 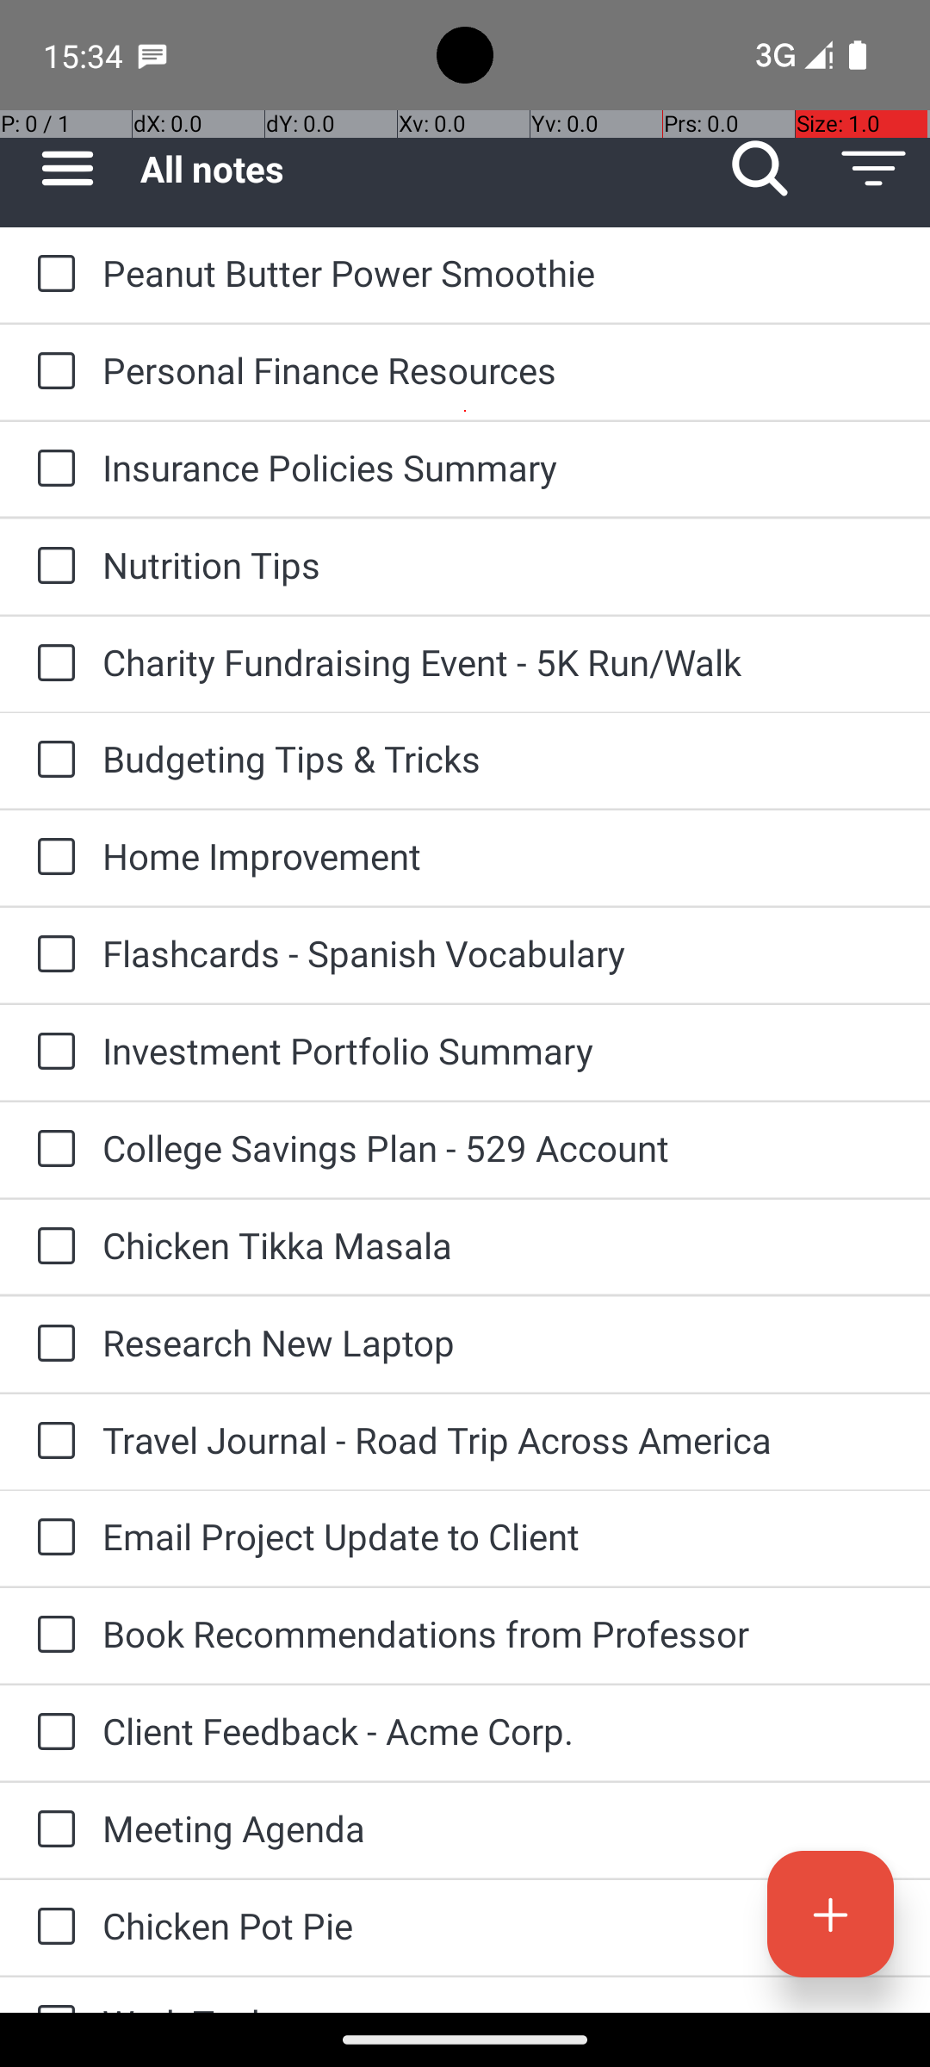 What do you see at coordinates (499, 856) in the screenshot?
I see `Home Improvement` at bounding box center [499, 856].